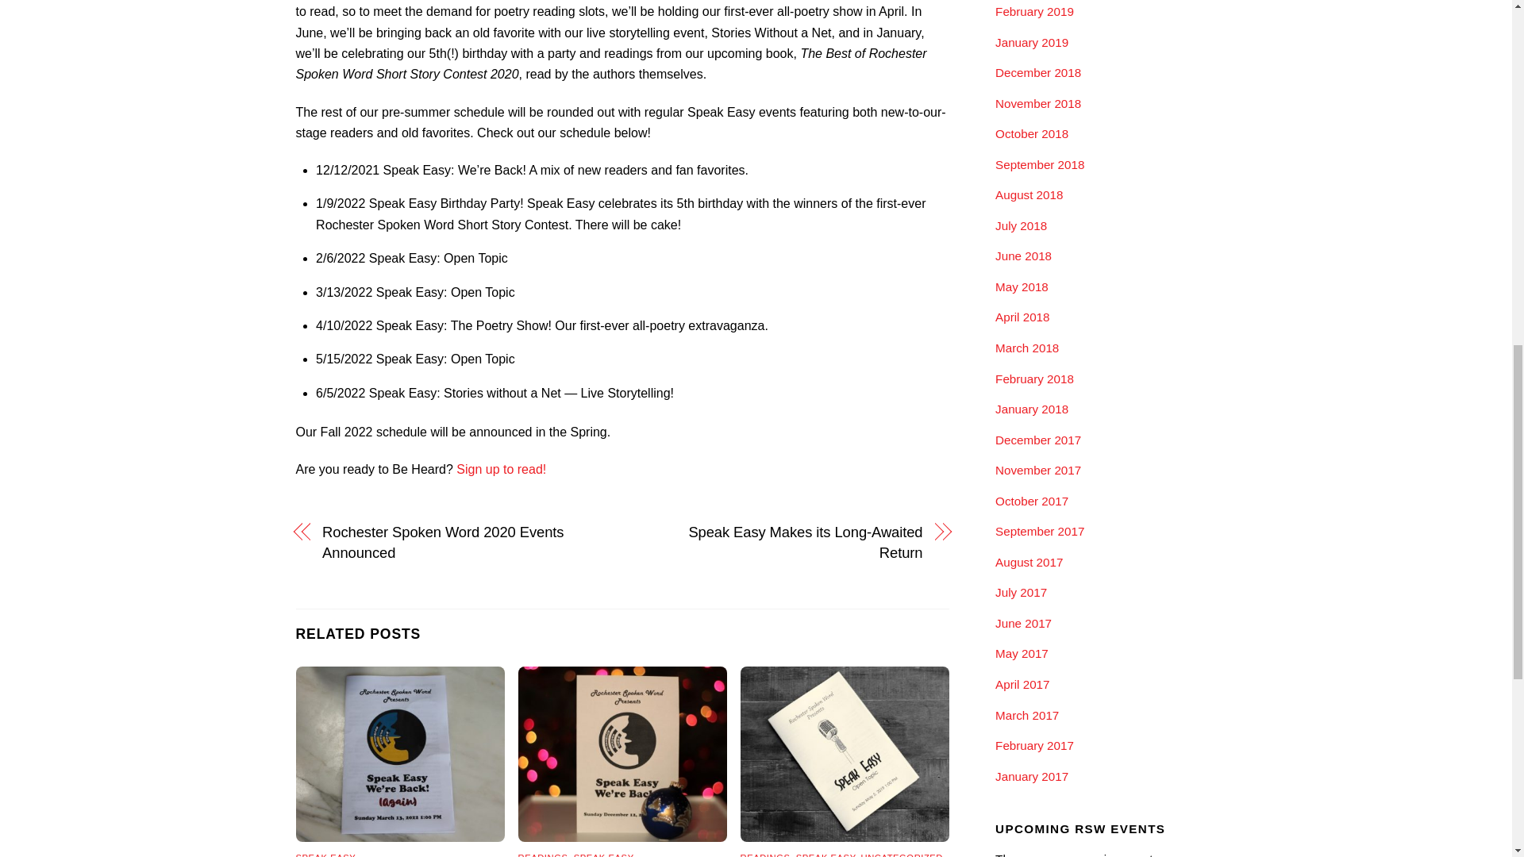 Image resolution: width=1524 pixels, height=857 pixels. What do you see at coordinates (902, 855) in the screenshot?
I see `UNCATEGORIZED` at bounding box center [902, 855].